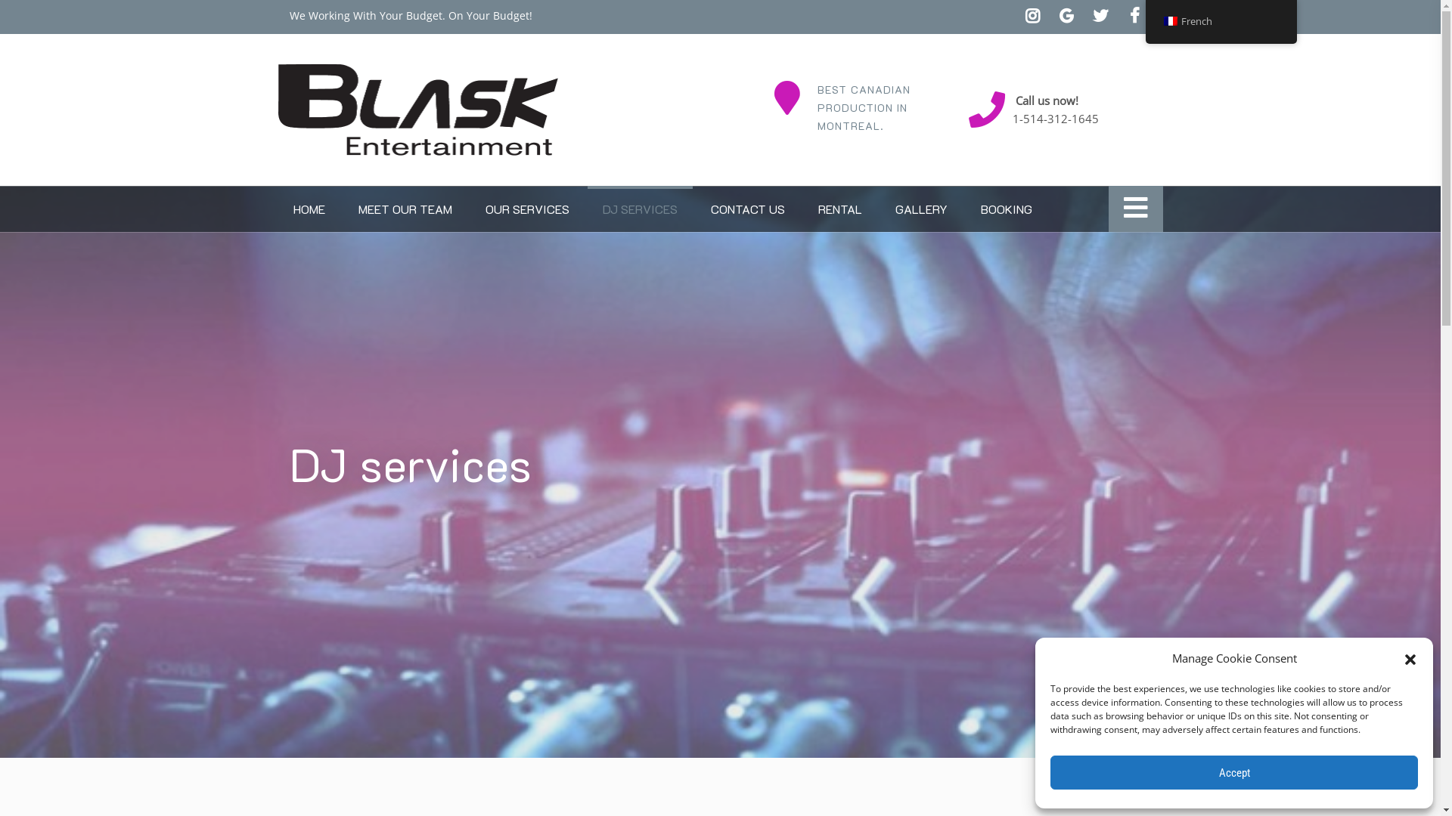  What do you see at coordinates (1221, 21) in the screenshot?
I see `French` at bounding box center [1221, 21].